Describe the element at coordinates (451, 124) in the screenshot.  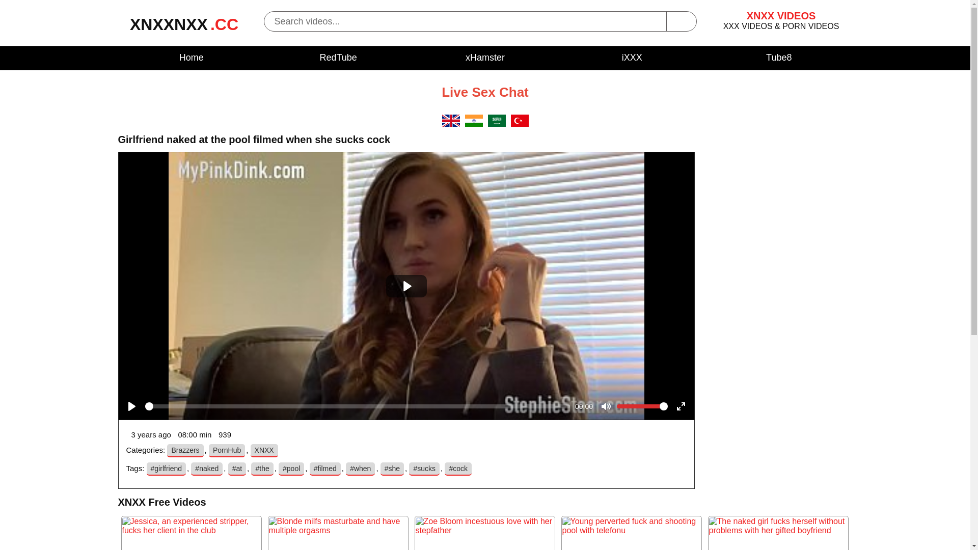
I see `EN` at that location.